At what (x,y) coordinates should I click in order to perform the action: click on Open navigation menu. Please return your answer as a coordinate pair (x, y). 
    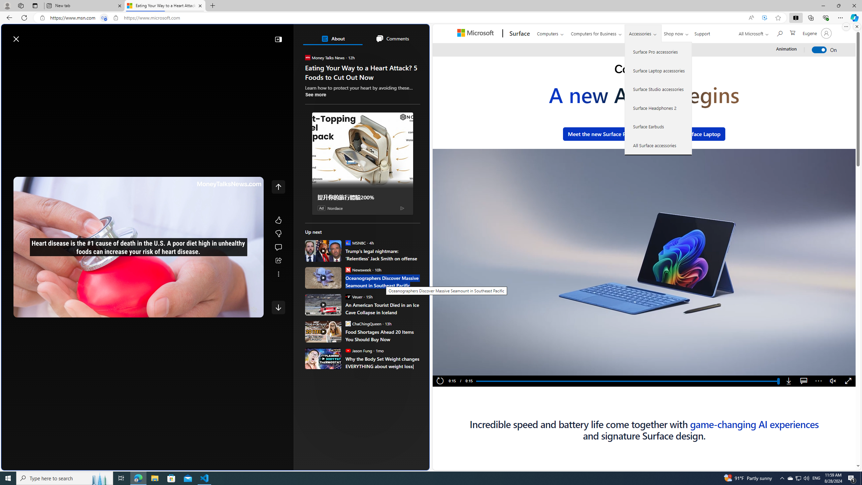
    Looking at the image, I should click on (10, 55).